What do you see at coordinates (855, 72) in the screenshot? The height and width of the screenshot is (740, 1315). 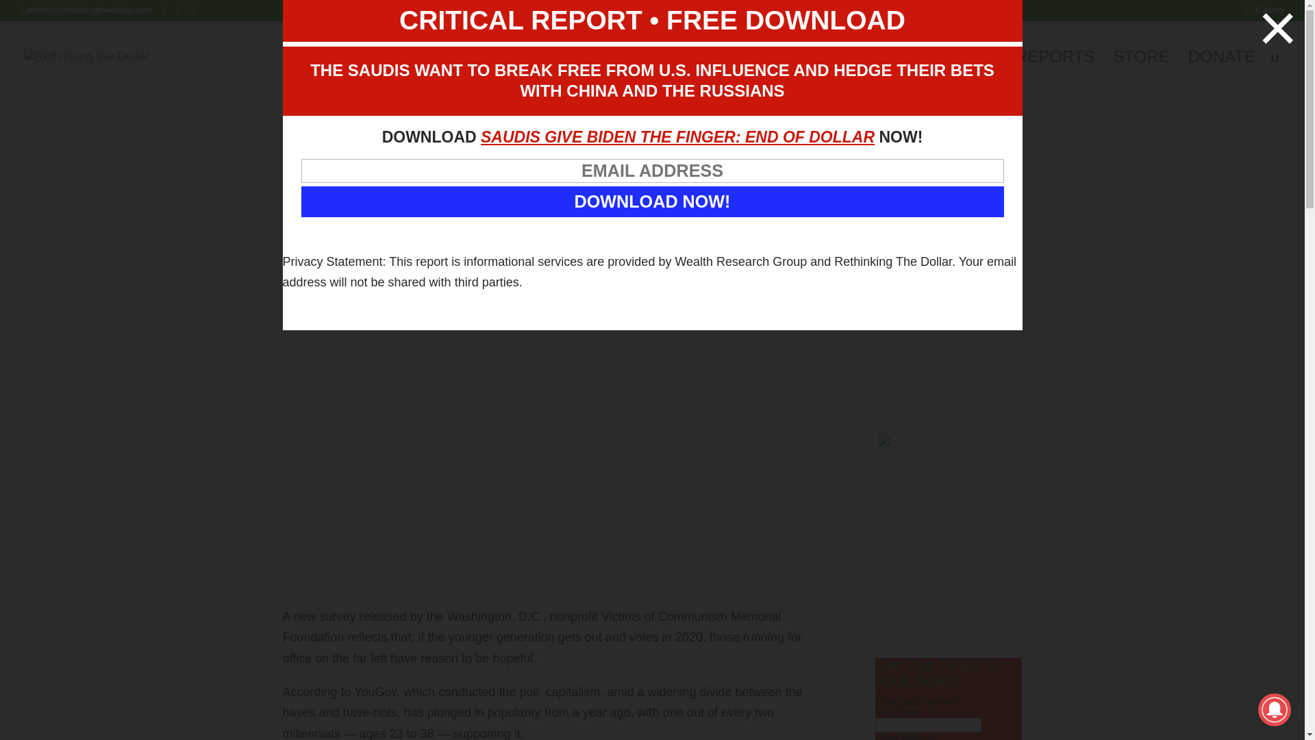 I see `TOP 20 BOOKSTORE` at bounding box center [855, 72].